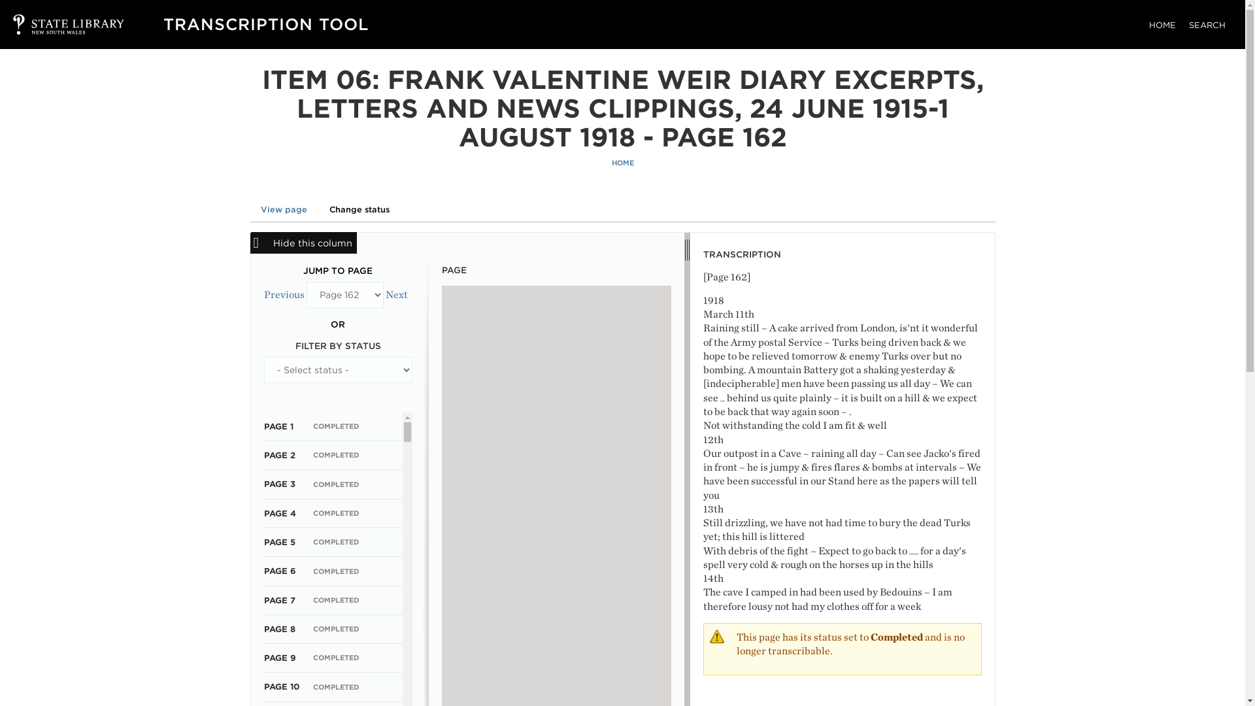  I want to click on PAGE 10, so click(281, 686).